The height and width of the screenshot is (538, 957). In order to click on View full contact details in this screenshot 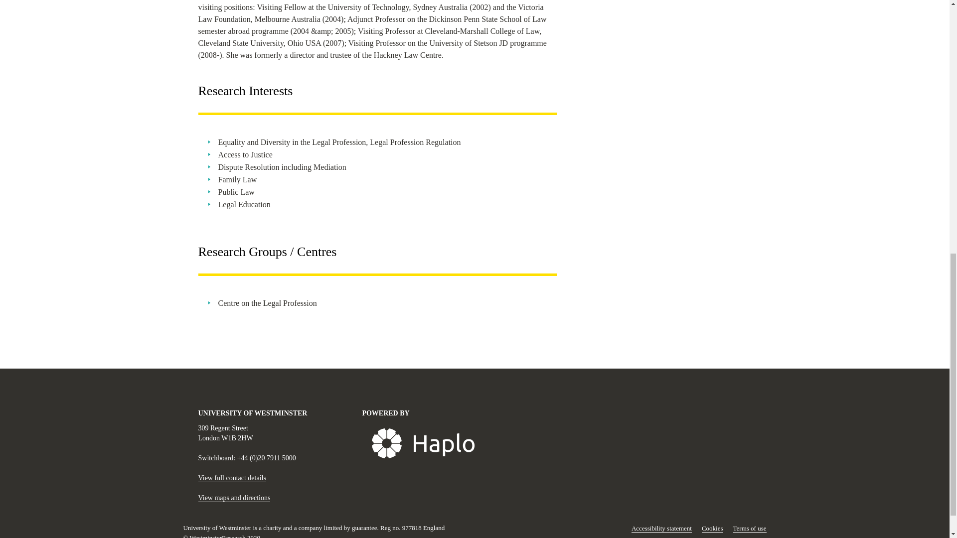, I will do `click(232, 478)`.